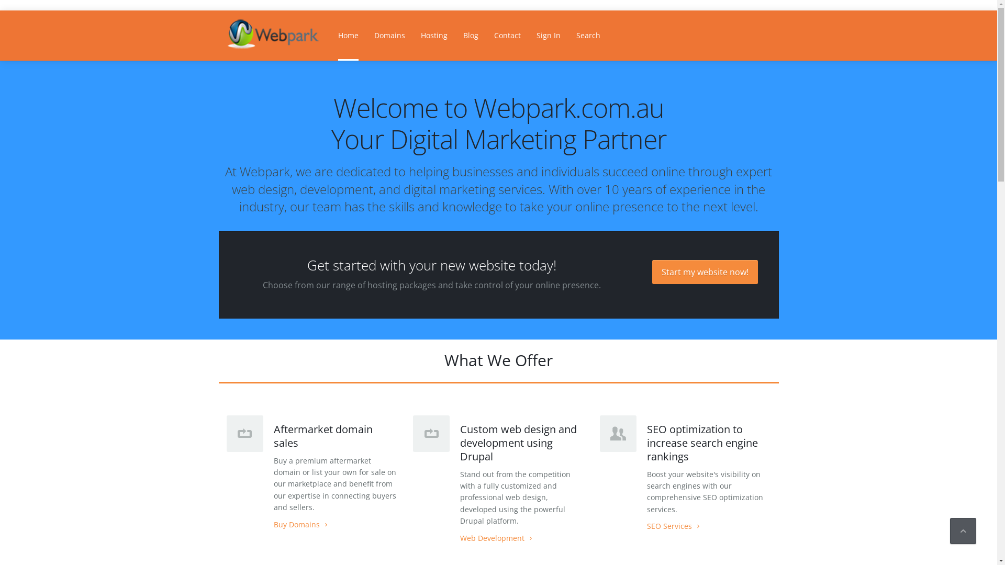 The image size is (1005, 565). Describe the element at coordinates (674, 526) in the screenshot. I see `SEO Services` at that location.